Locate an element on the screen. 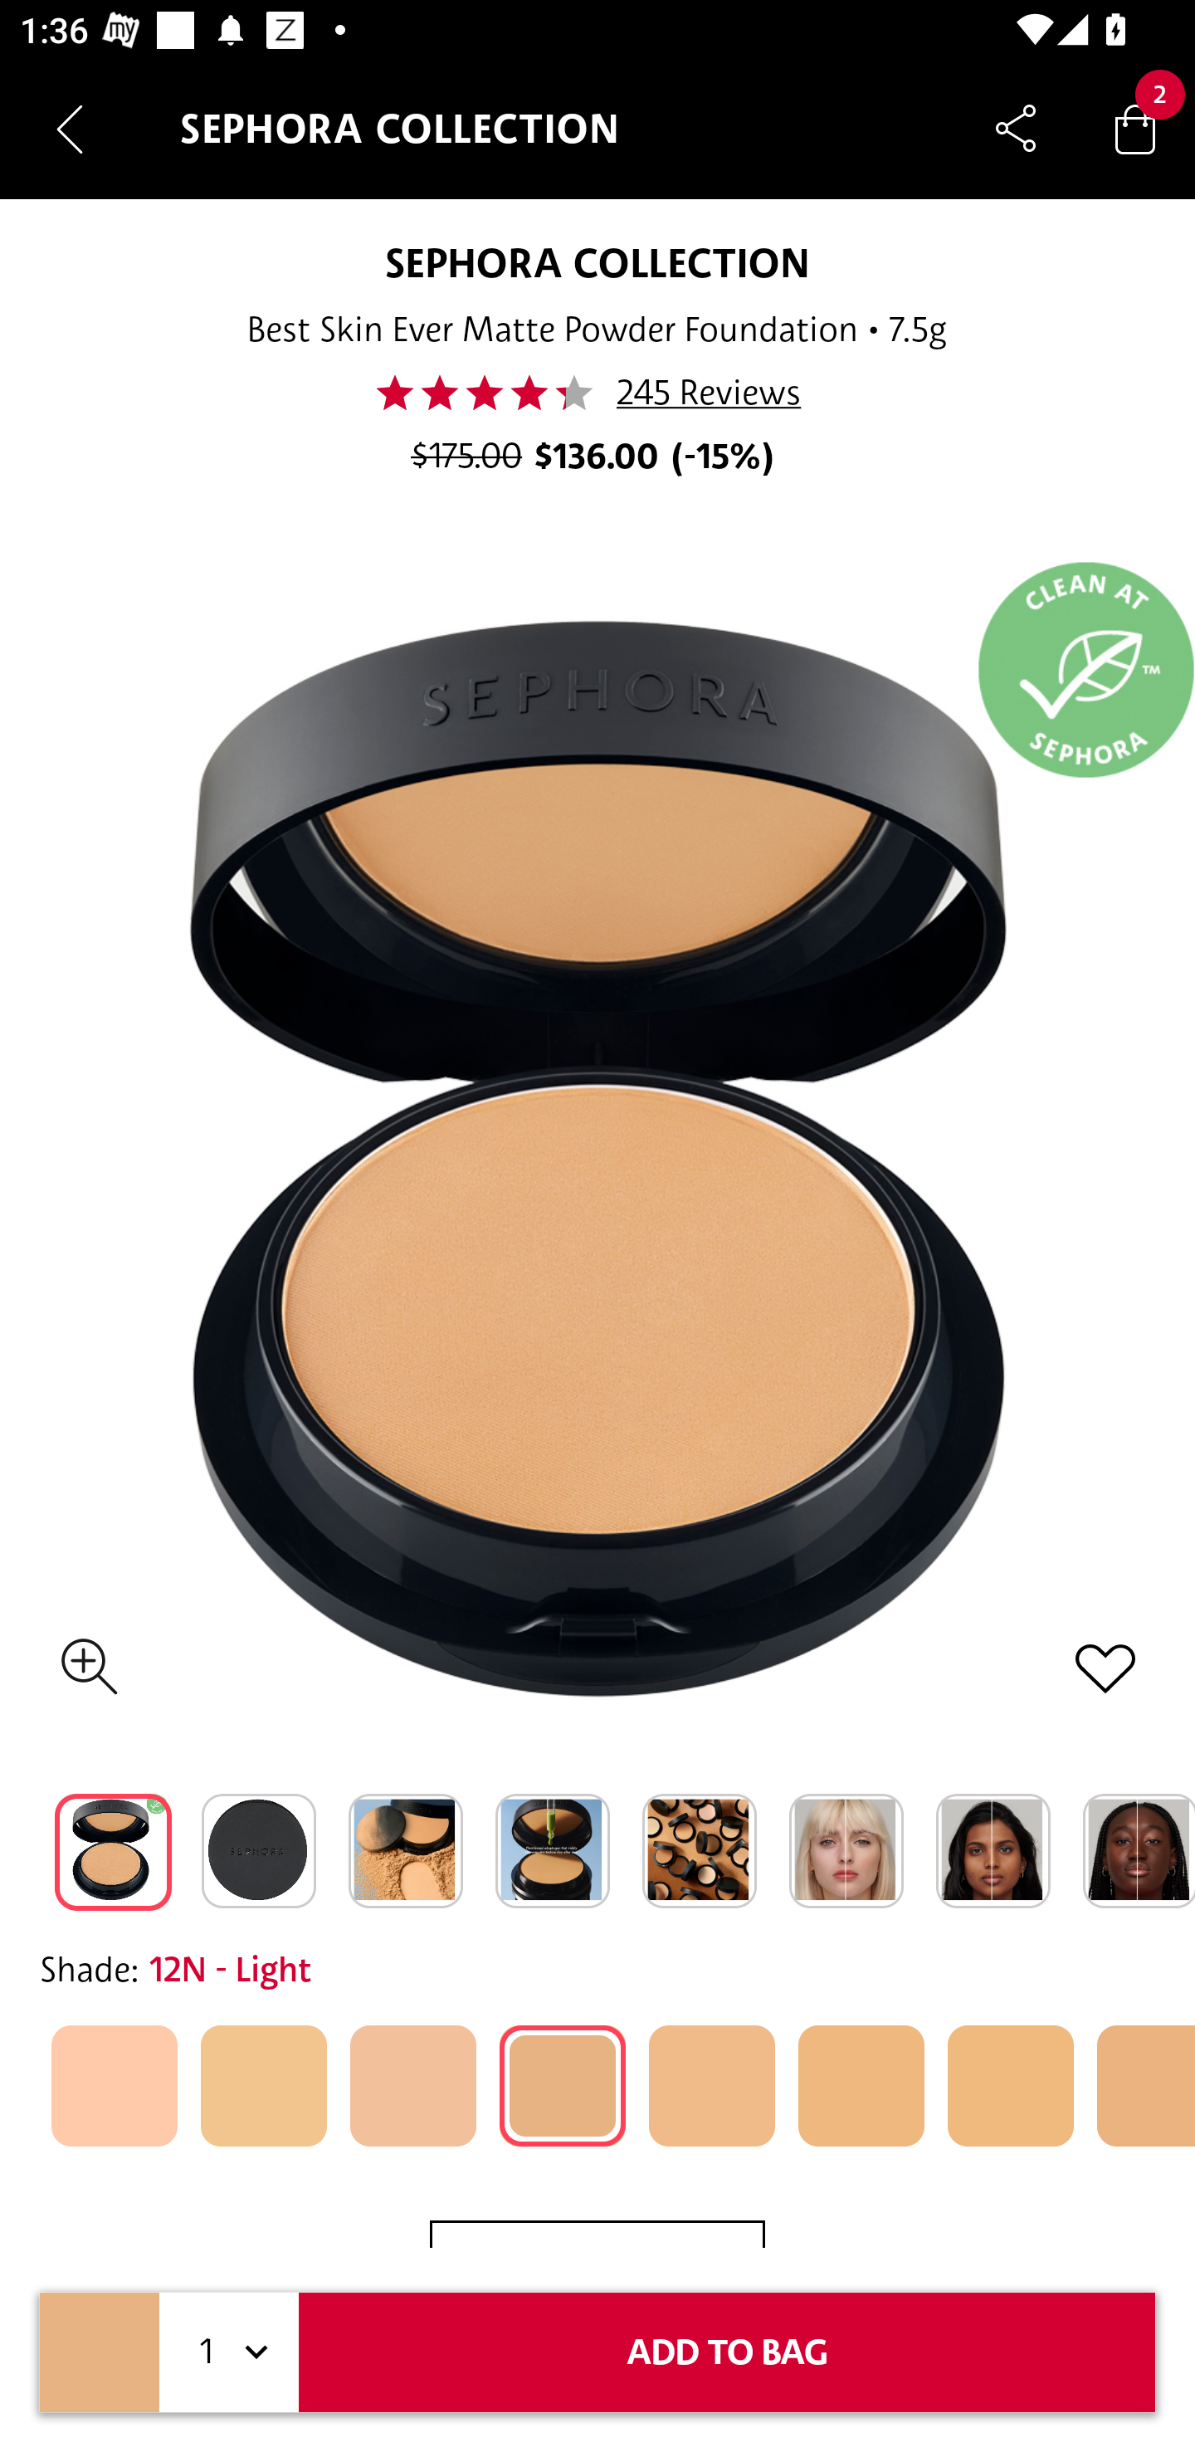 Image resolution: width=1195 pixels, height=2457 pixels. Share is located at coordinates (1016, 128).